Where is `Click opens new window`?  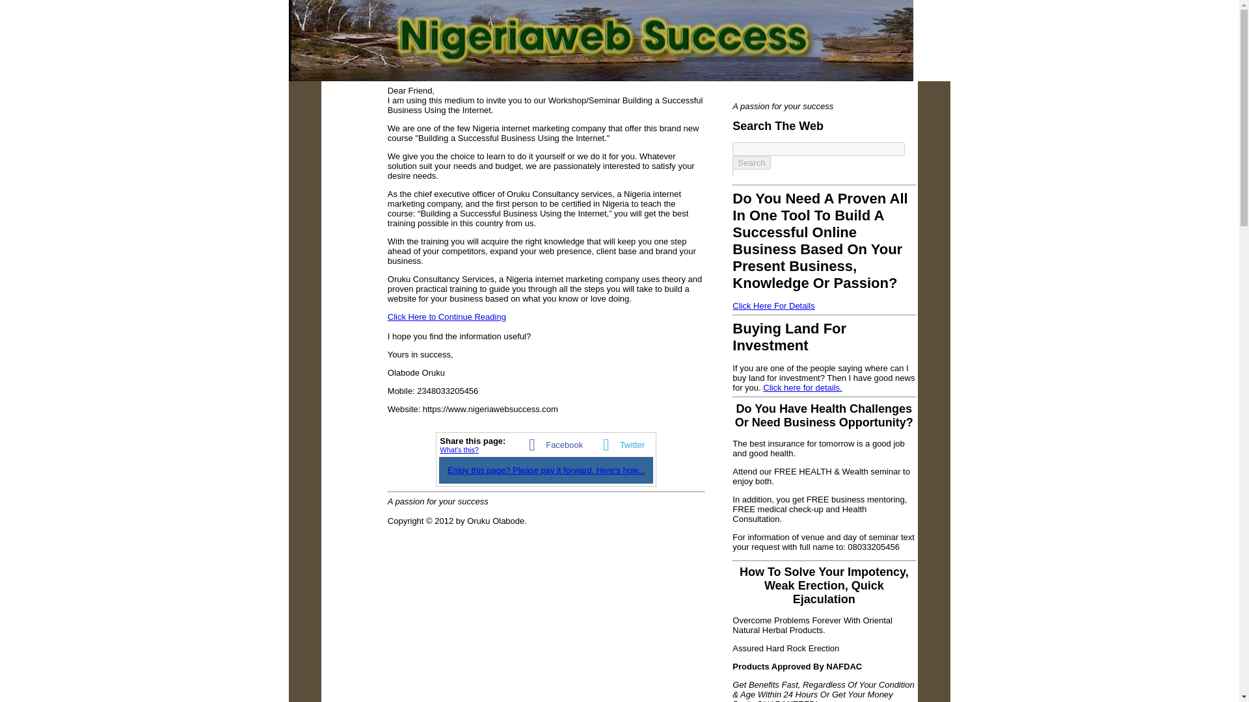 Click opens new window is located at coordinates (446, 316).